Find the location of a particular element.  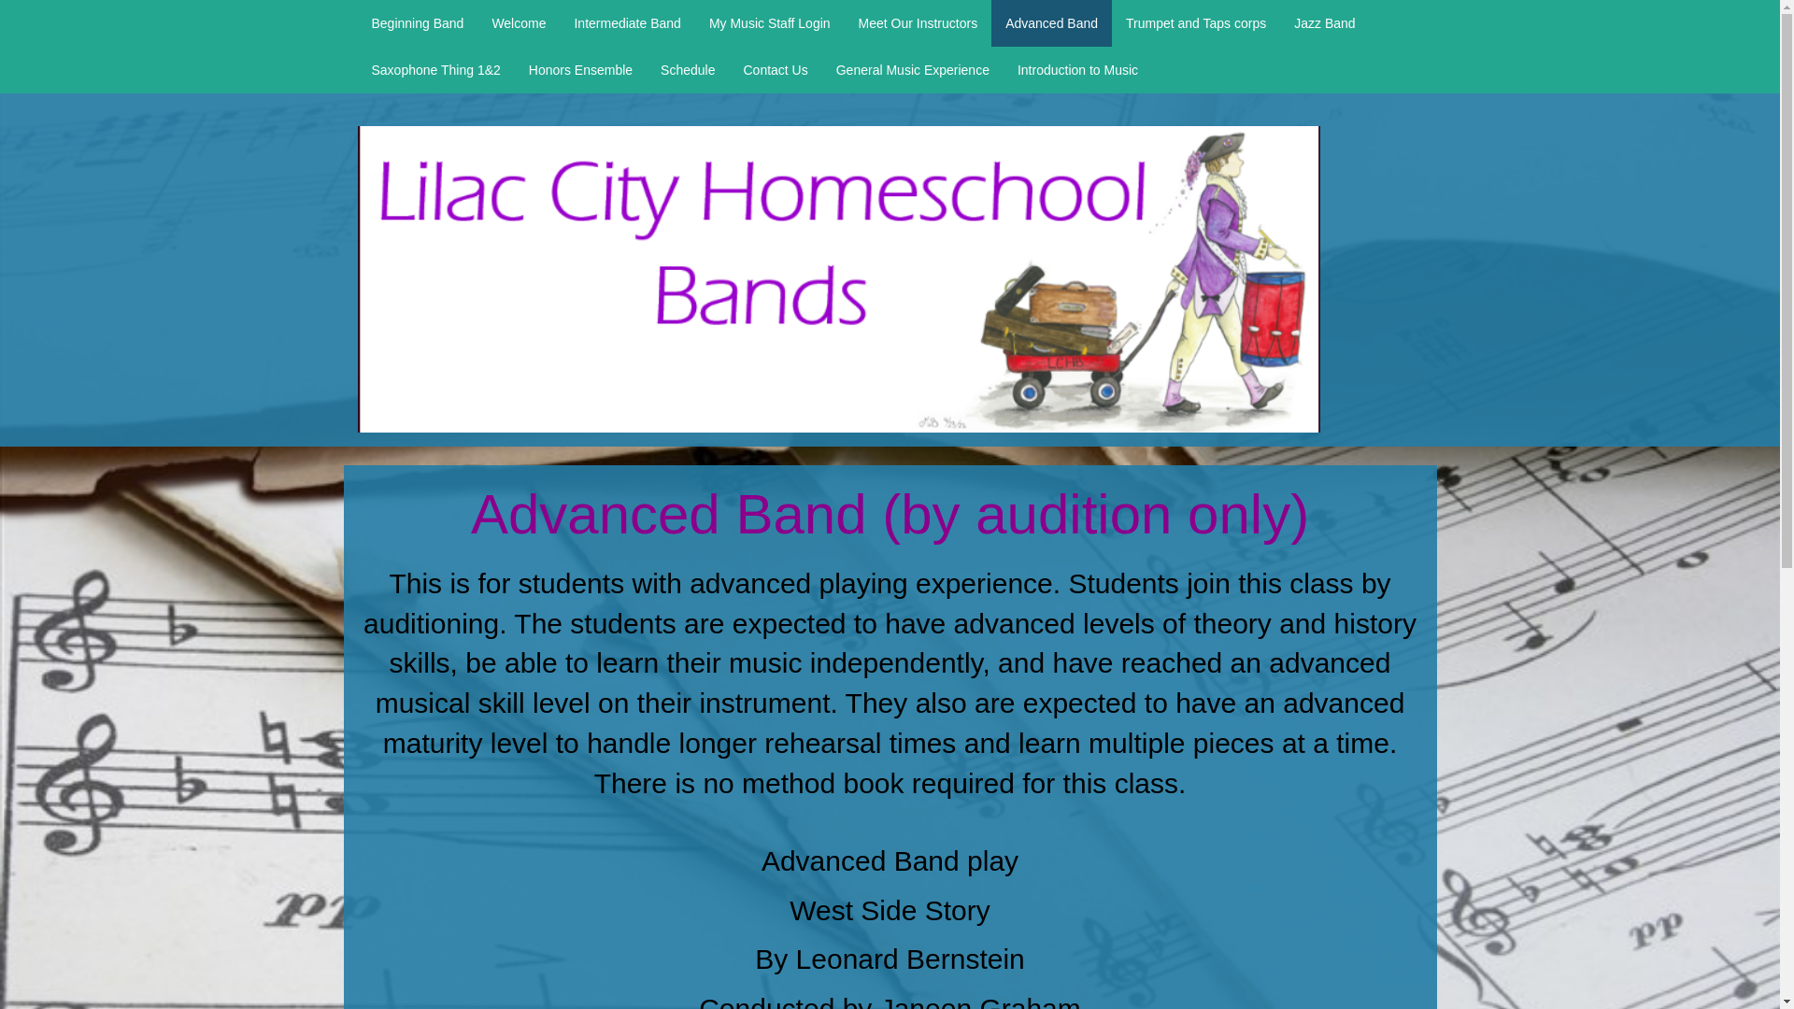

Introduction to Music is located at coordinates (1076, 69).